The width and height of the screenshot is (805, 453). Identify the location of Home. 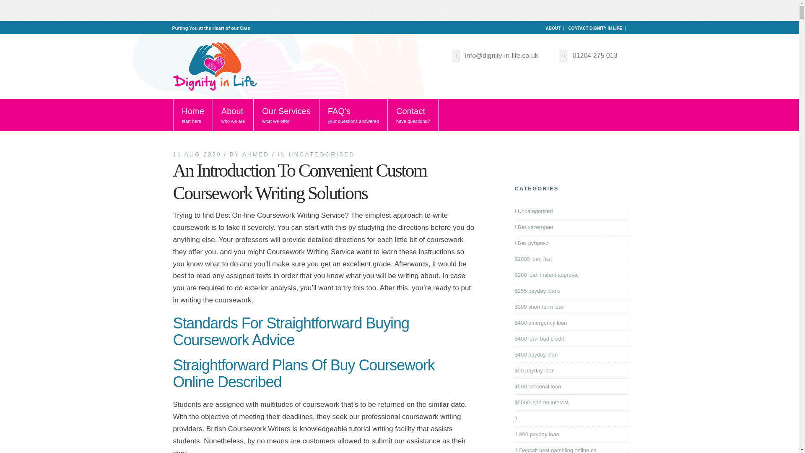
(192, 115).